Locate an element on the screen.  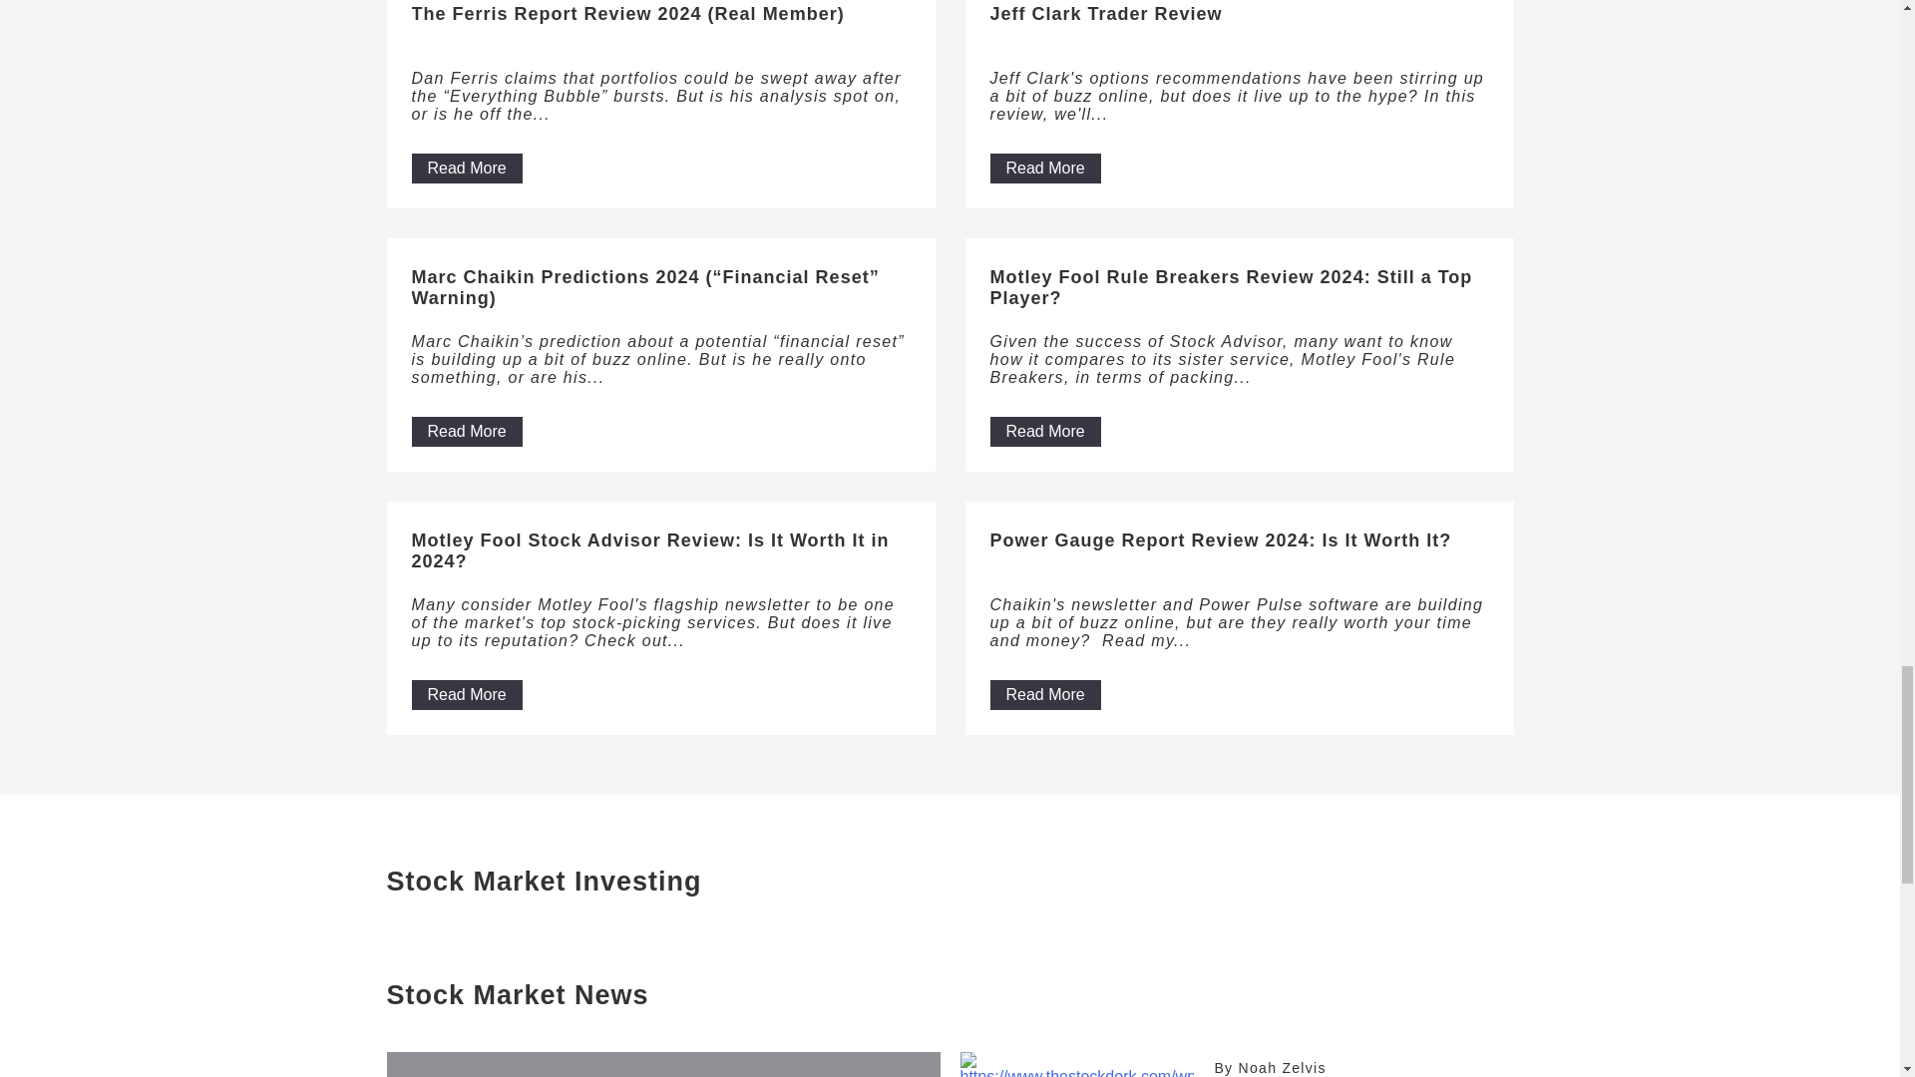
Read More is located at coordinates (1044, 431).